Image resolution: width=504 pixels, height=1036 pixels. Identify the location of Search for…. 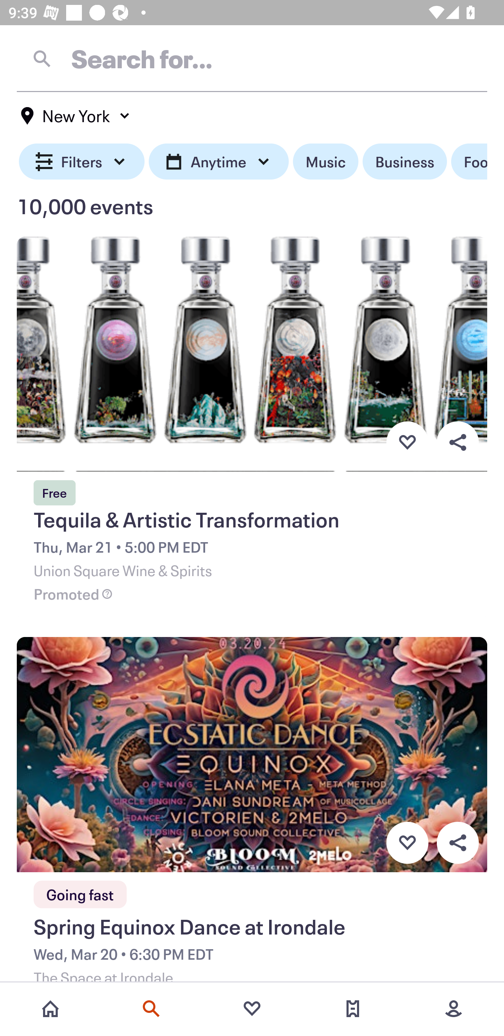
(252, 58).